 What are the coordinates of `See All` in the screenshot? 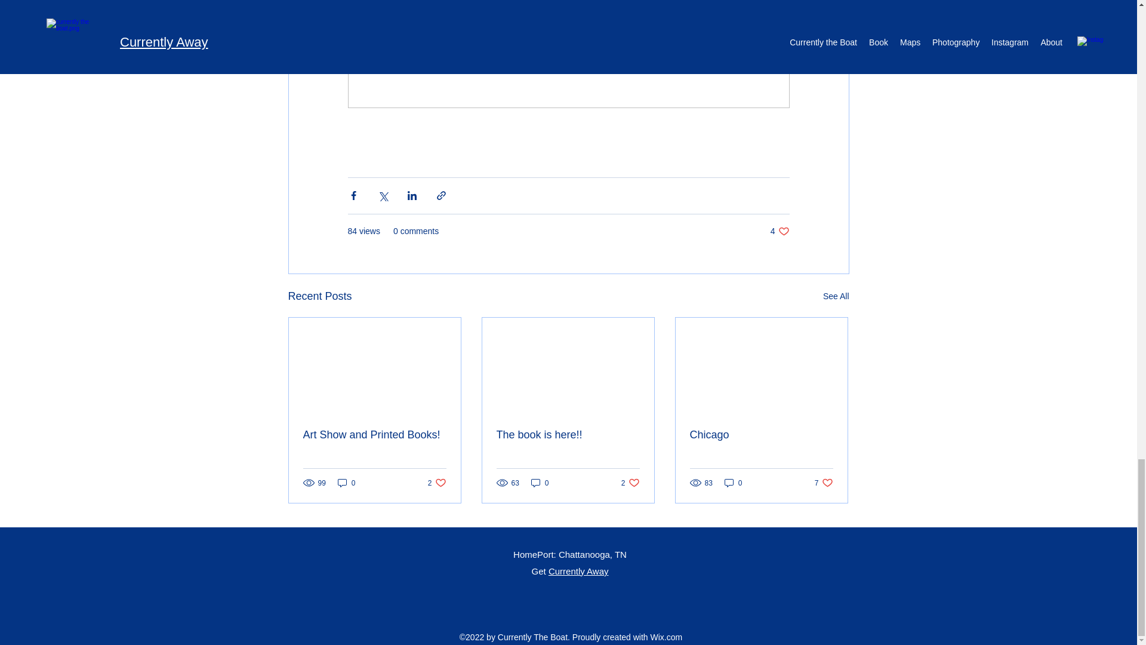 It's located at (824, 483).